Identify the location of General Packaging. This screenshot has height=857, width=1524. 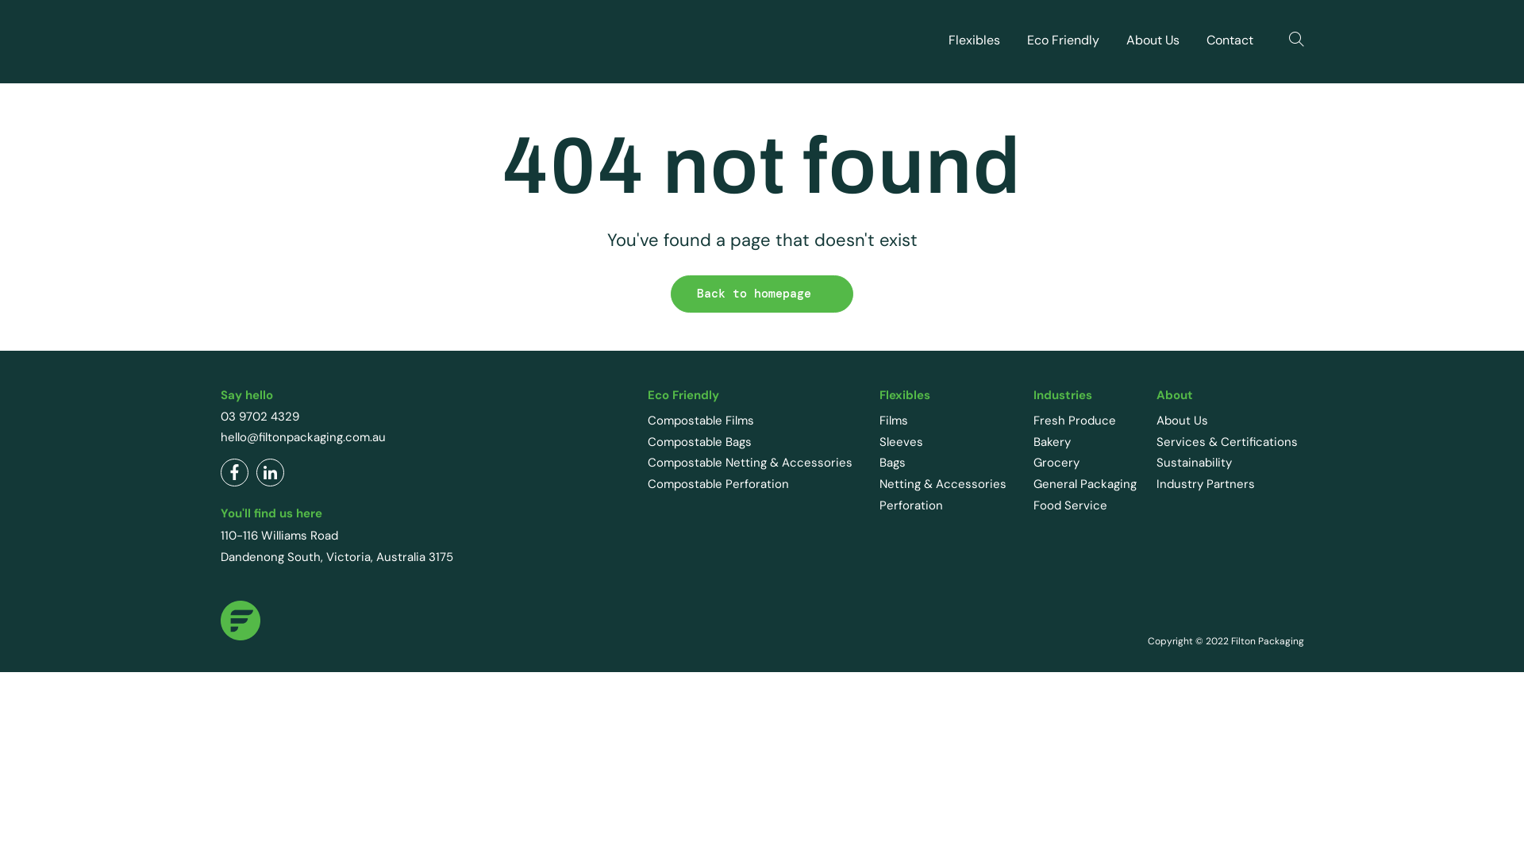
(1085, 484).